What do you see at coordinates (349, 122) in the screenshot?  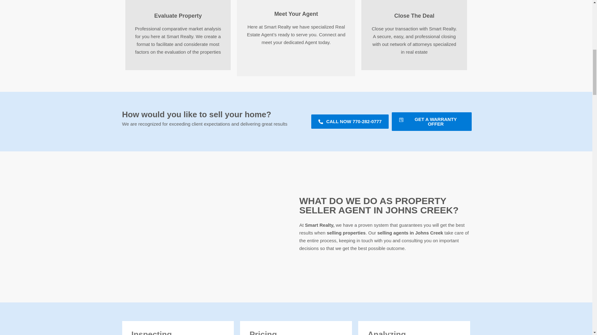 I see `CALL NOW 770-282-0777` at bounding box center [349, 122].